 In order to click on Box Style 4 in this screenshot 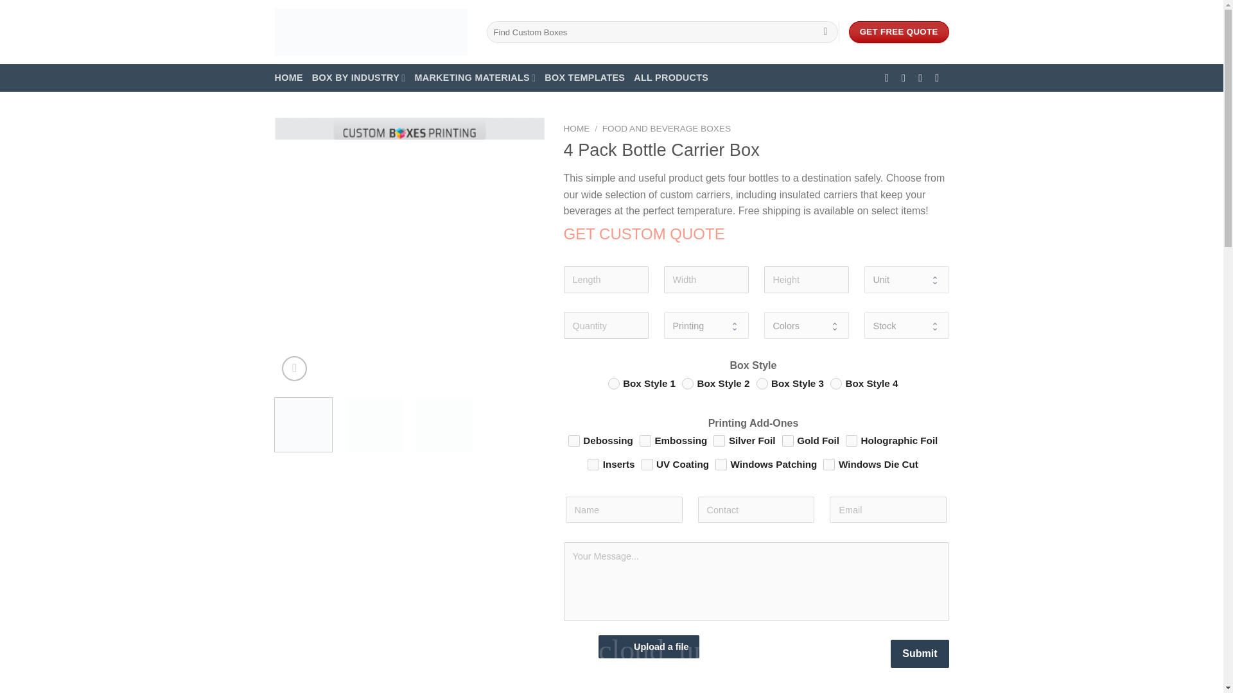, I will do `click(836, 383)`.